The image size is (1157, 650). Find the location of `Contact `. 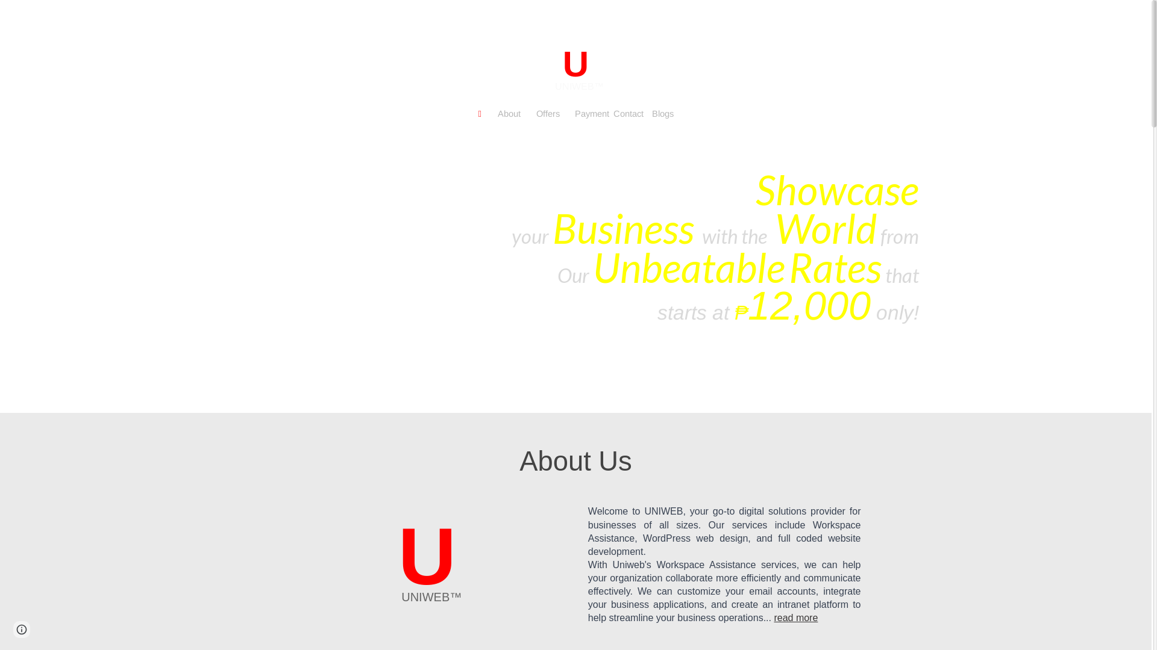

Contact  is located at coordinates (633, 113).